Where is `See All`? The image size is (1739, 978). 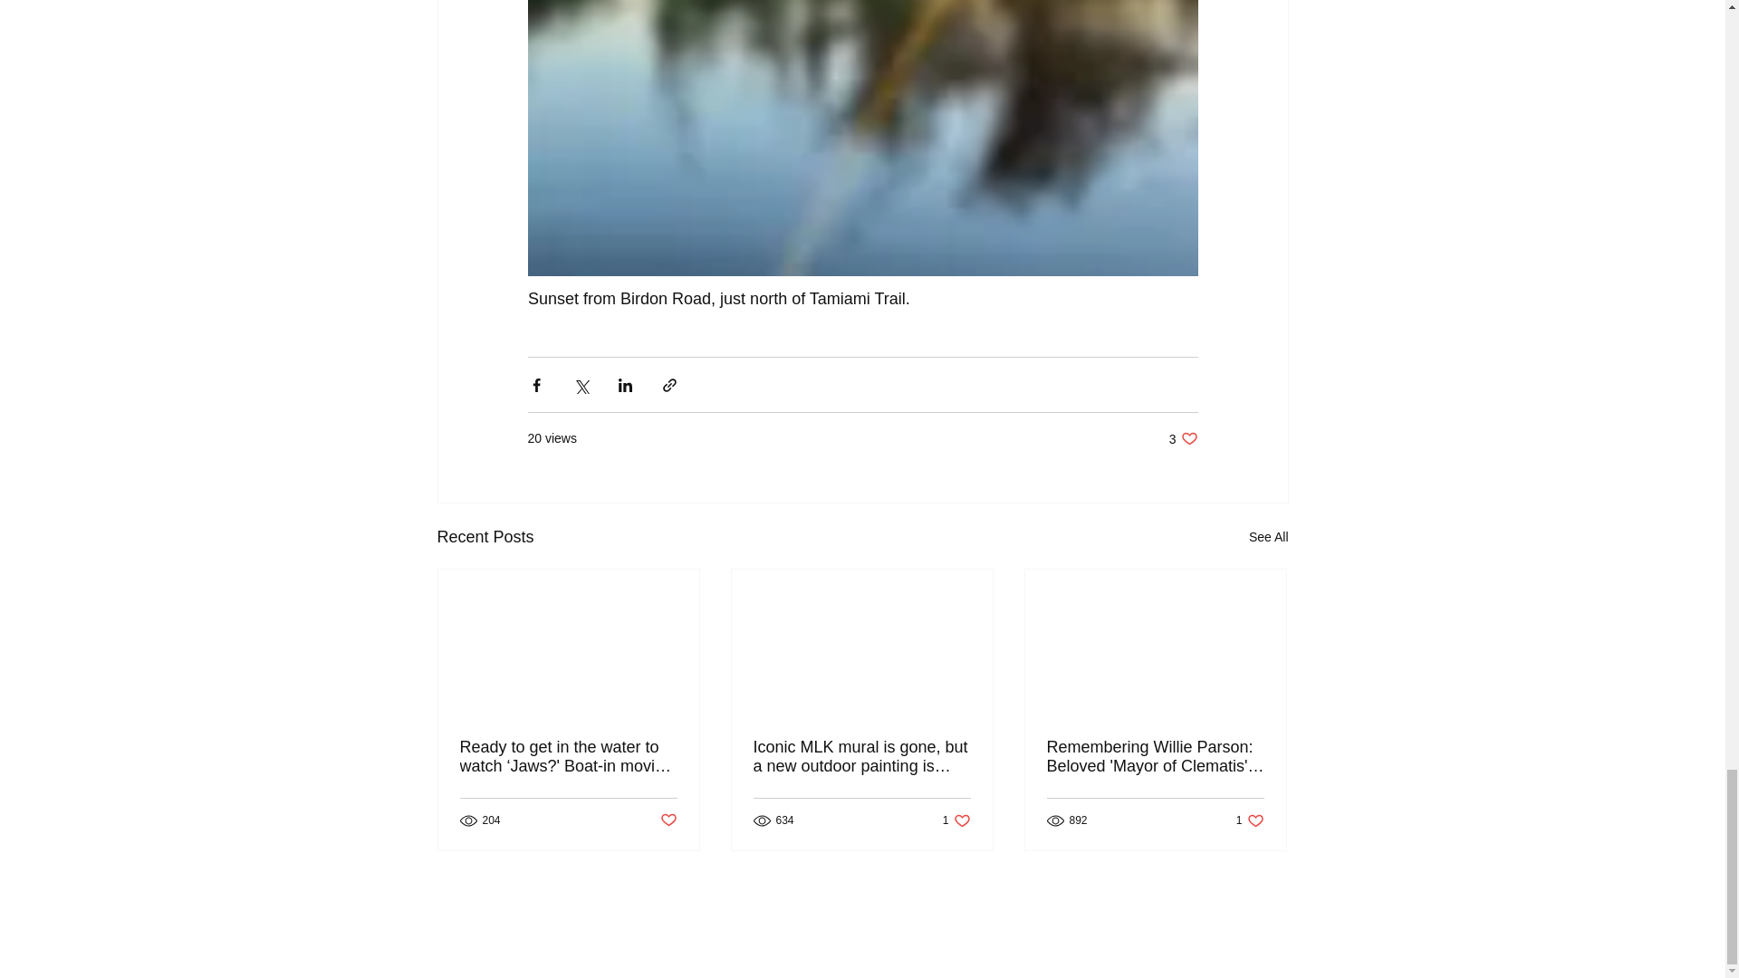
See All is located at coordinates (1268, 537).